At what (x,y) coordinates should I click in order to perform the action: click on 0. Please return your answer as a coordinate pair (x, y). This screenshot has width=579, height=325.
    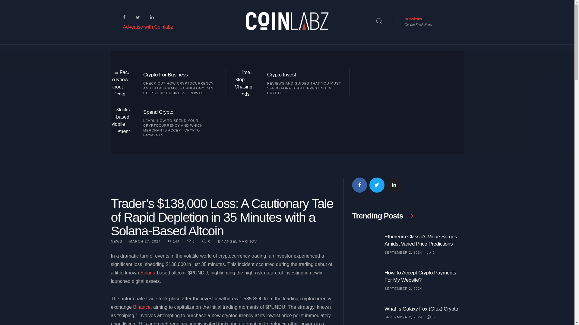
    Looking at the image, I should click on (194, 241).